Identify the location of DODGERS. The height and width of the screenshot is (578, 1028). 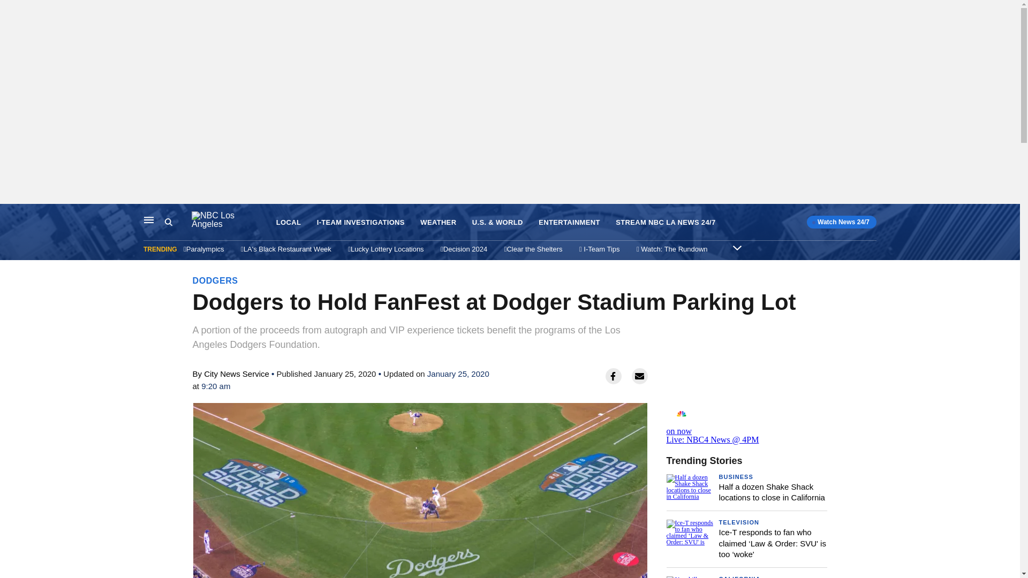
(215, 280).